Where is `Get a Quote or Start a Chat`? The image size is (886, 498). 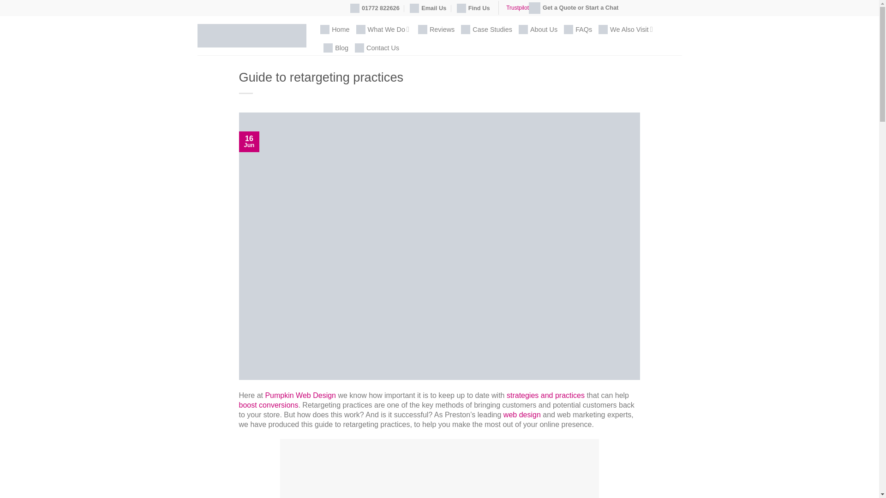 Get a Quote or Start a Chat is located at coordinates (574, 8).